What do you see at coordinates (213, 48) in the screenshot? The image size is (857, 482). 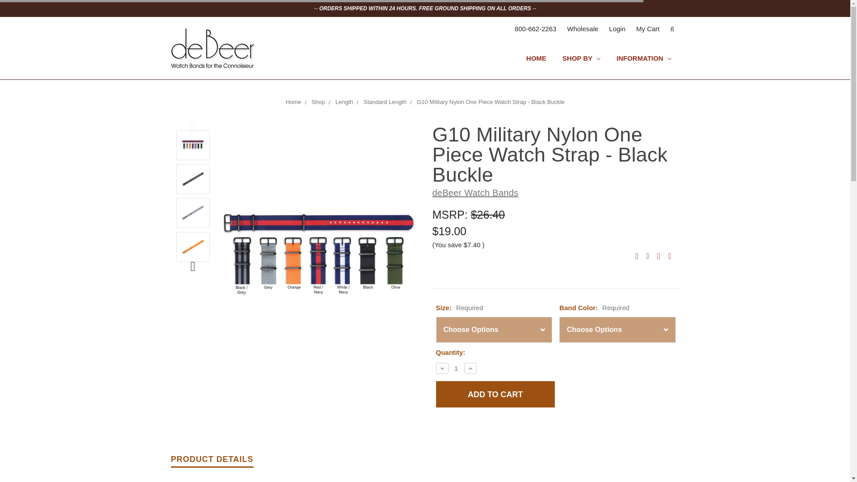 I see `deBeer Watch Bands` at bounding box center [213, 48].